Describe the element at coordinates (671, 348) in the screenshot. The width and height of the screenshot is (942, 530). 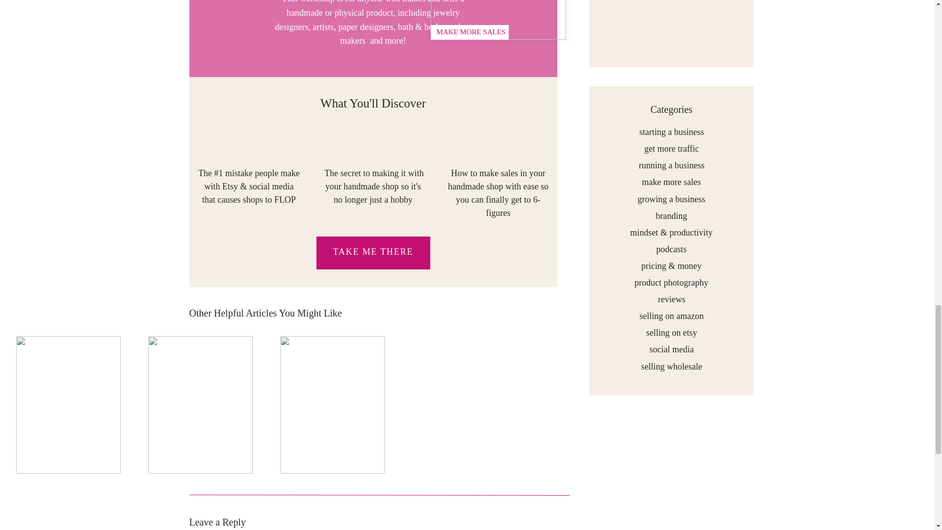
I see `social media` at that location.